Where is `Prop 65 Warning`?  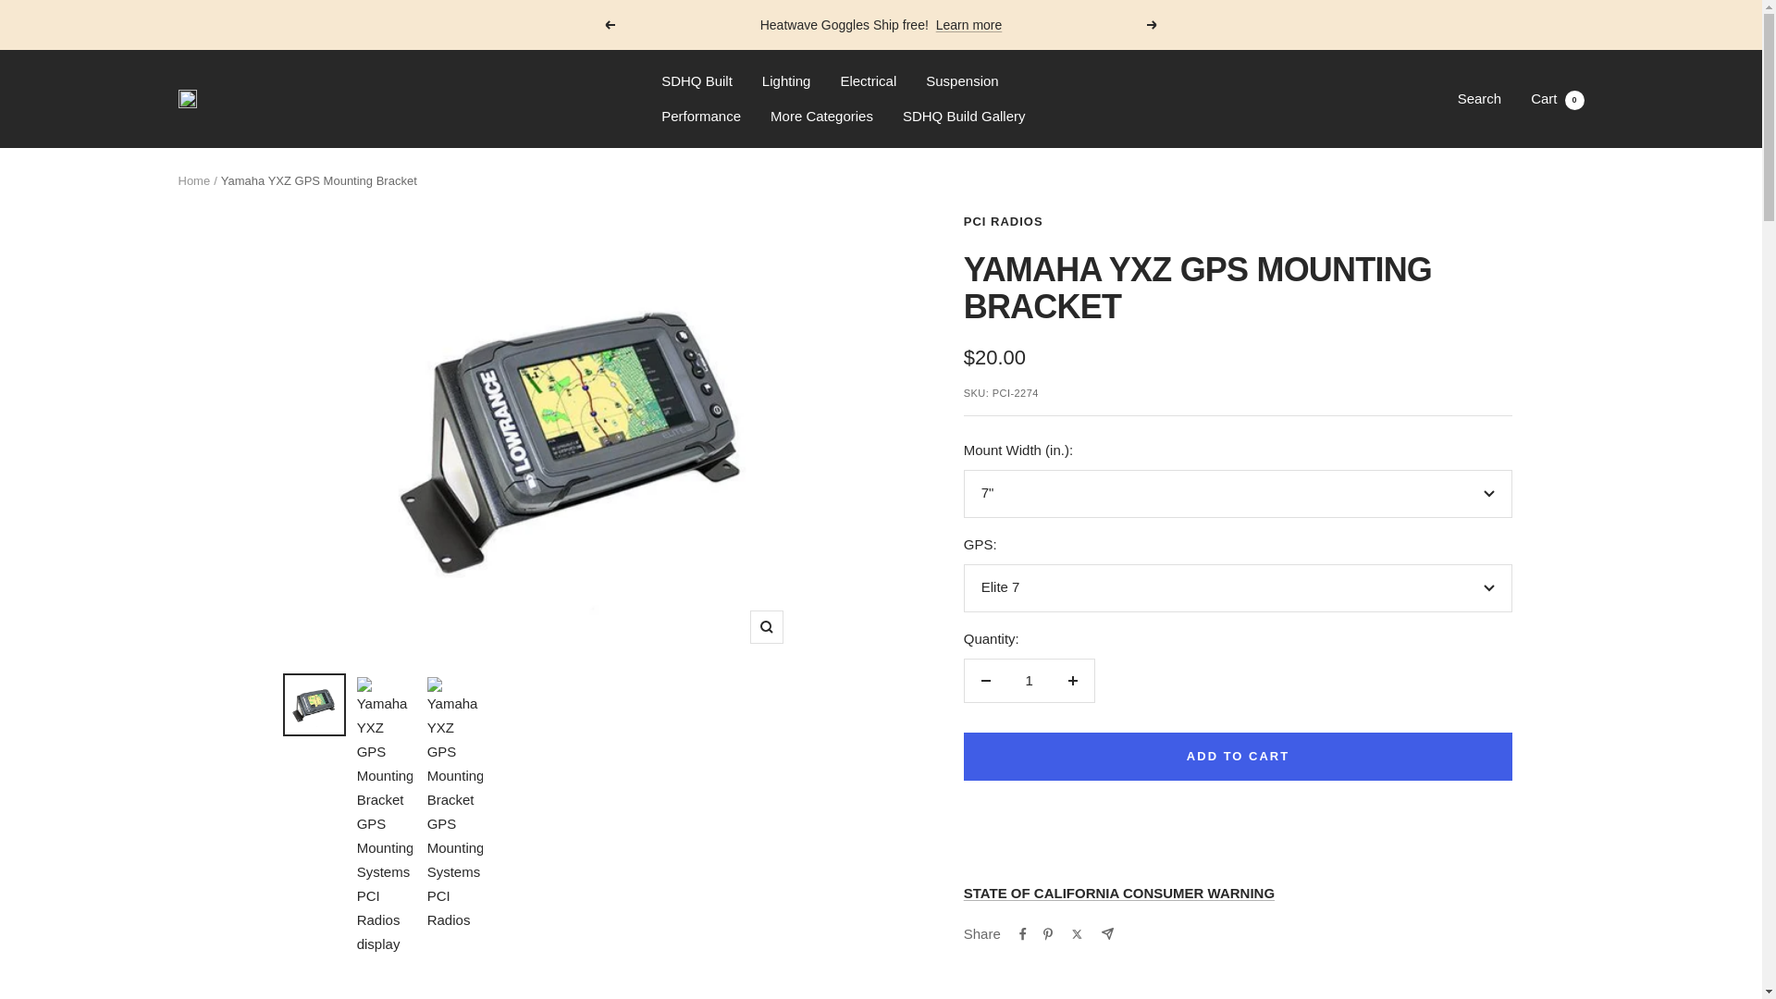
Prop 65 Warning is located at coordinates (700, 117).